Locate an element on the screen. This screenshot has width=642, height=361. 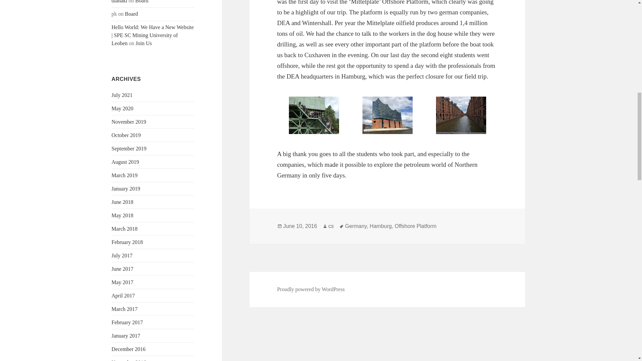
February 2017 is located at coordinates (127, 322).